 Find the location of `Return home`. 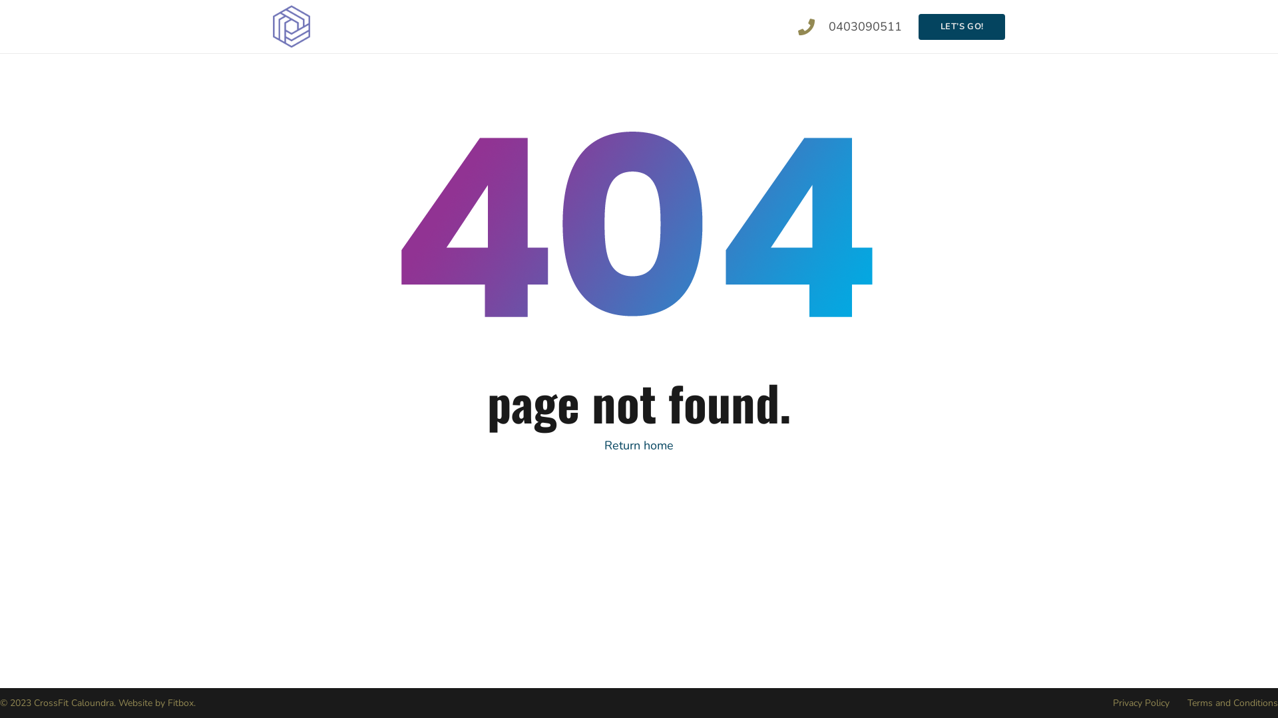

Return home is located at coordinates (639, 445).